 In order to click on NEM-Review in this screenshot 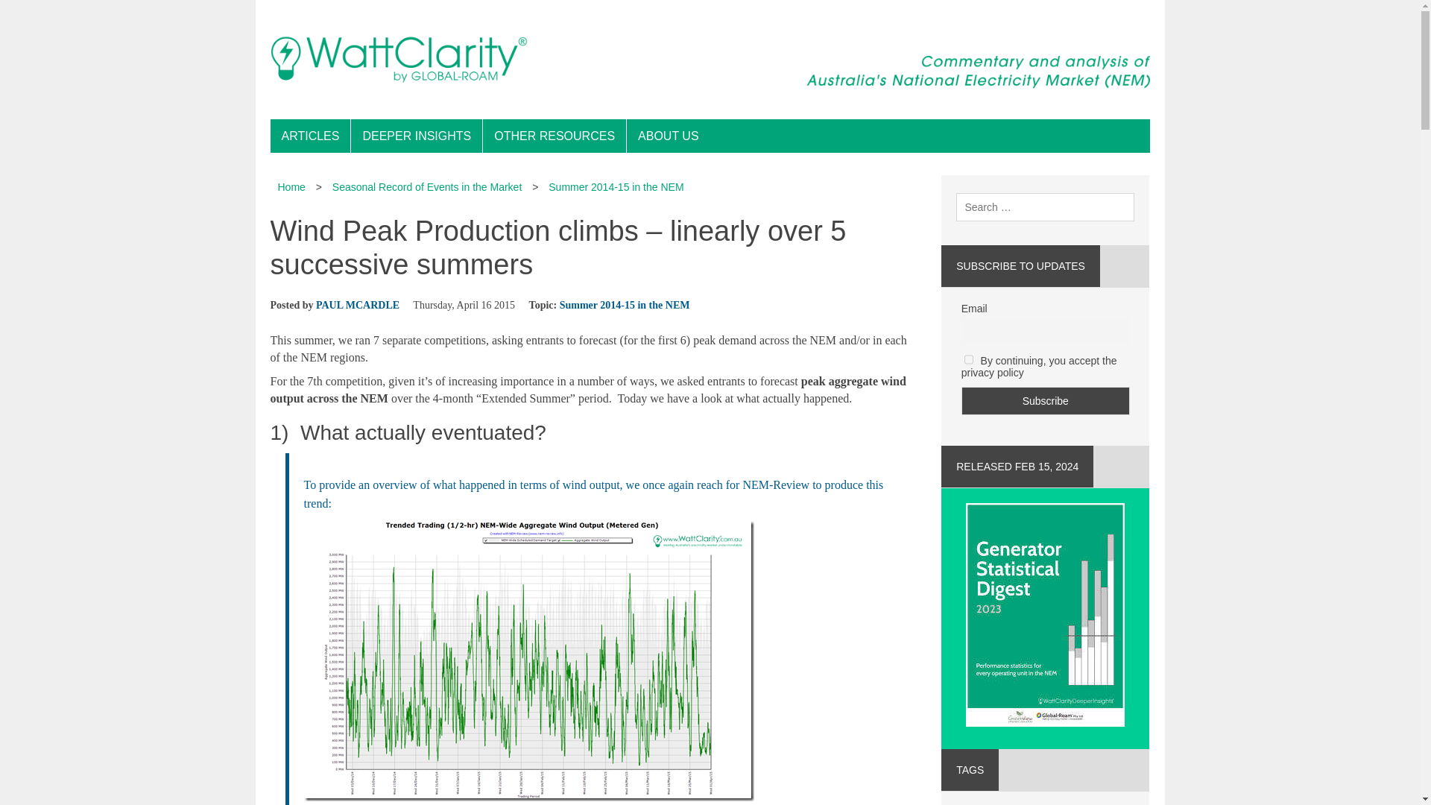, I will do `click(776, 484)`.